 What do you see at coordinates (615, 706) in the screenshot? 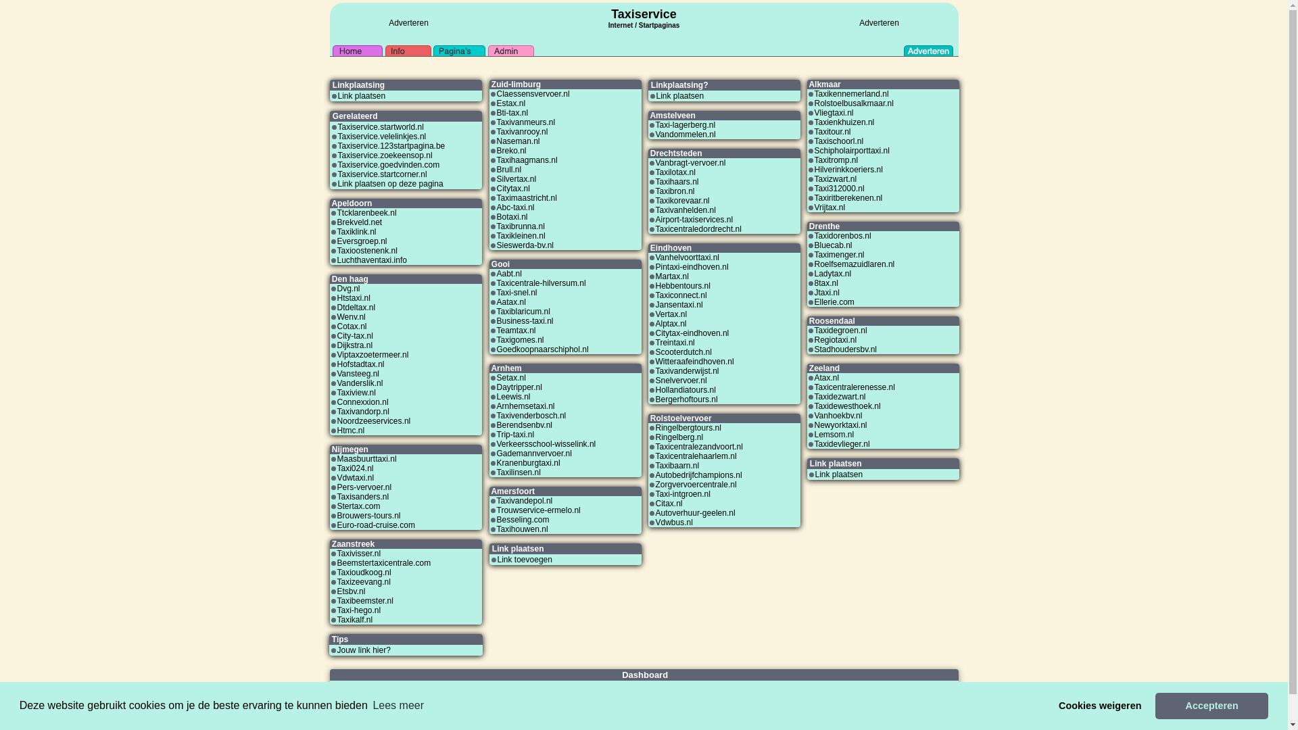
I see `123startpagina.be` at bounding box center [615, 706].